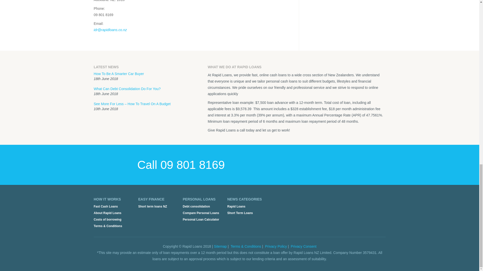  I want to click on Debt consolidation, so click(196, 207).